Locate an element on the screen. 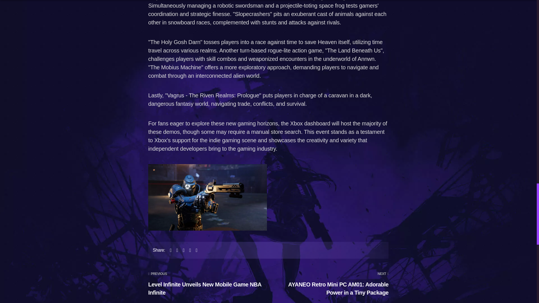  Pin on Pinterest is located at coordinates (186, 250).